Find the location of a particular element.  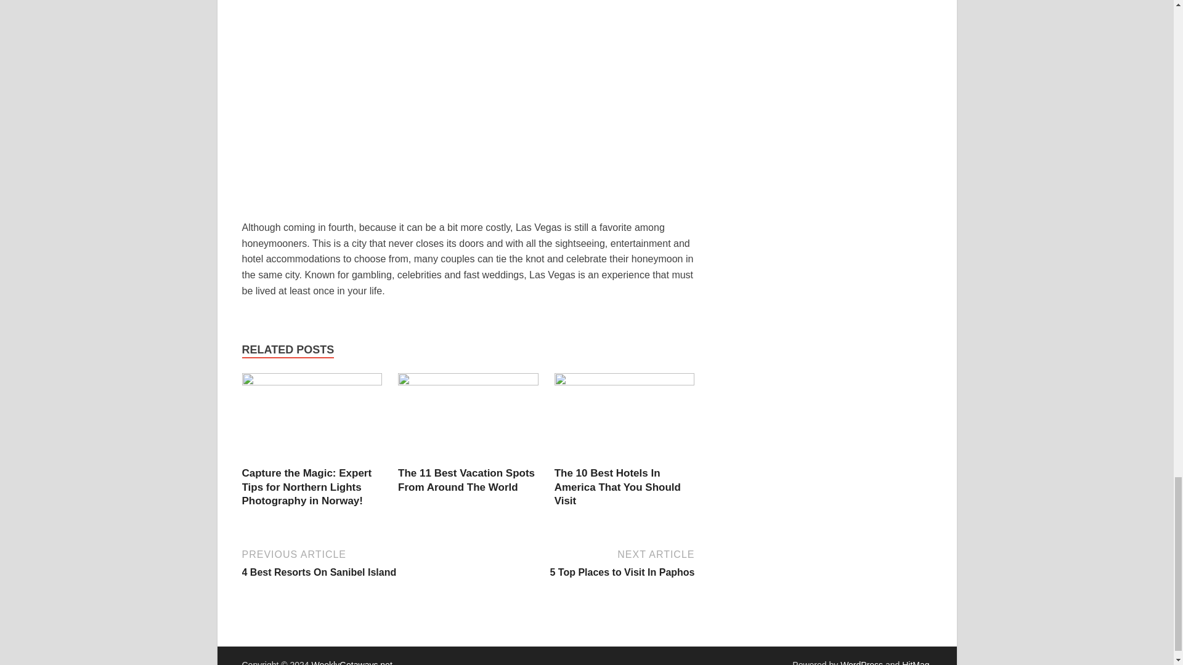

The 11 Best Vacation Spots From Around The World is located at coordinates (583, 562).